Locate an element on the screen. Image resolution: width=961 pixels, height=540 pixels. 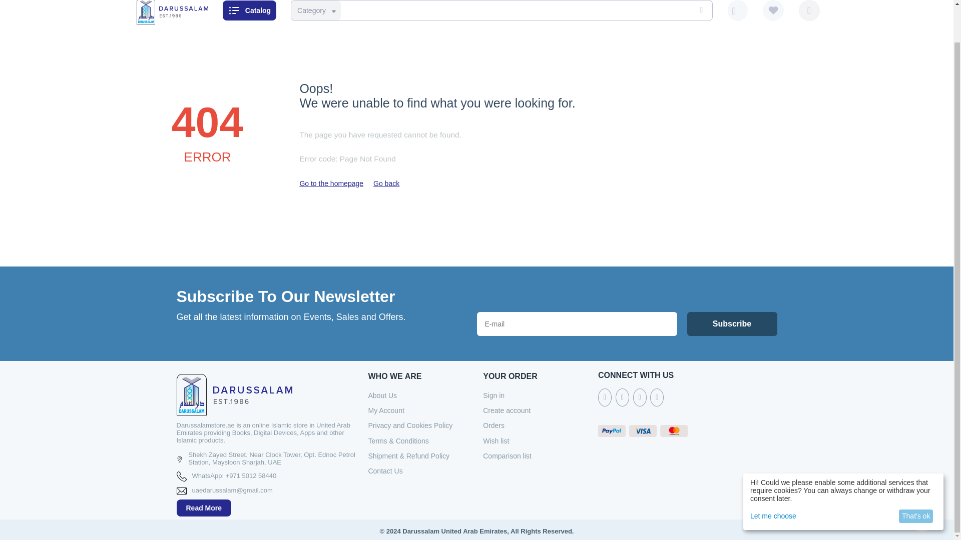
Search products is located at coordinates (500, 10).